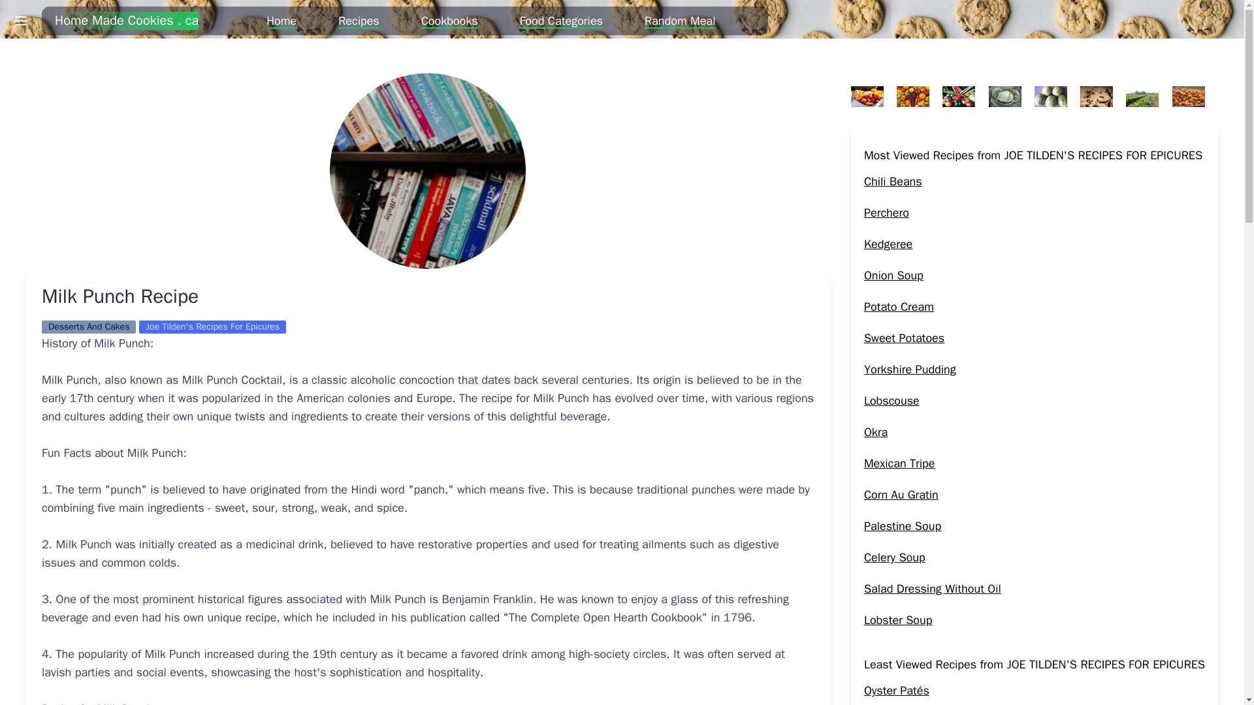 The image size is (1254, 705). Describe the element at coordinates (89, 326) in the screenshot. I see `Desserts And Cakes` at that location.